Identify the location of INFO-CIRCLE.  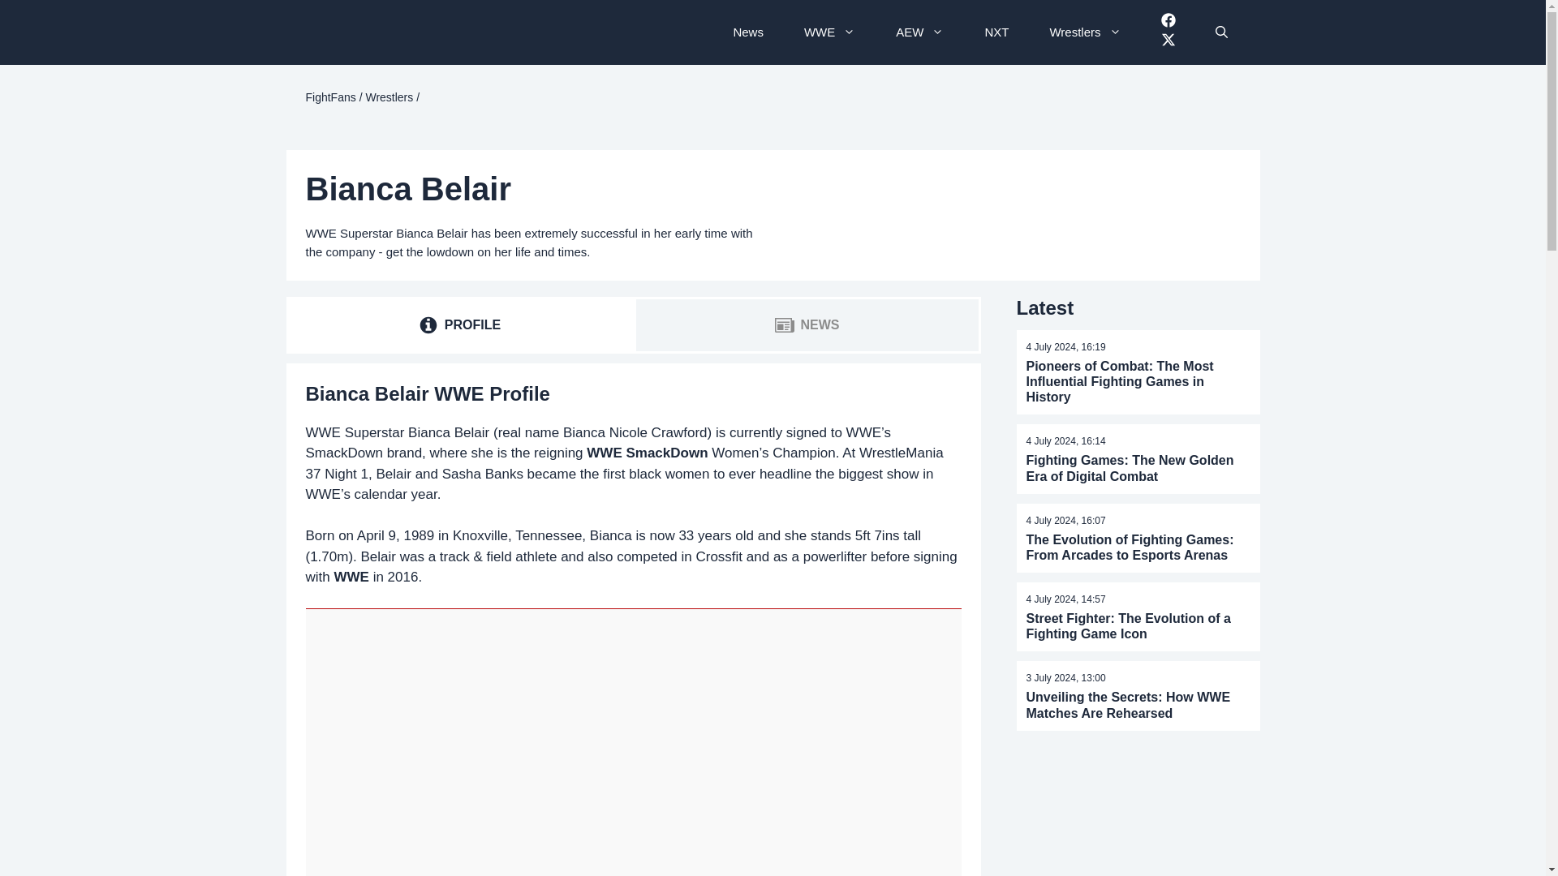
(458, 325).